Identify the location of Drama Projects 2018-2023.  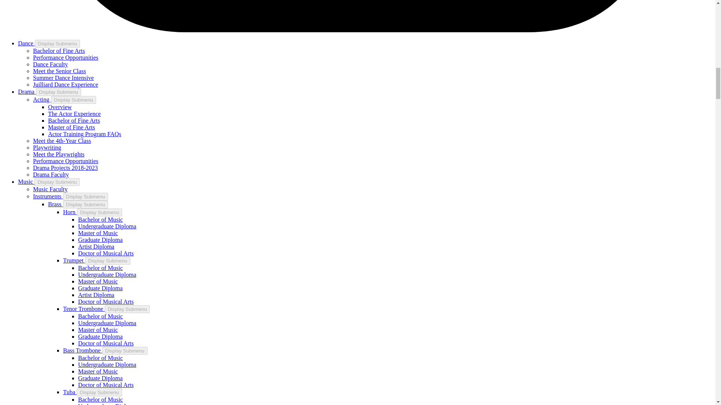
(65, 167).